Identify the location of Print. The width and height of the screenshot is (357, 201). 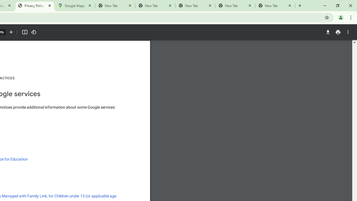
(338, 32).